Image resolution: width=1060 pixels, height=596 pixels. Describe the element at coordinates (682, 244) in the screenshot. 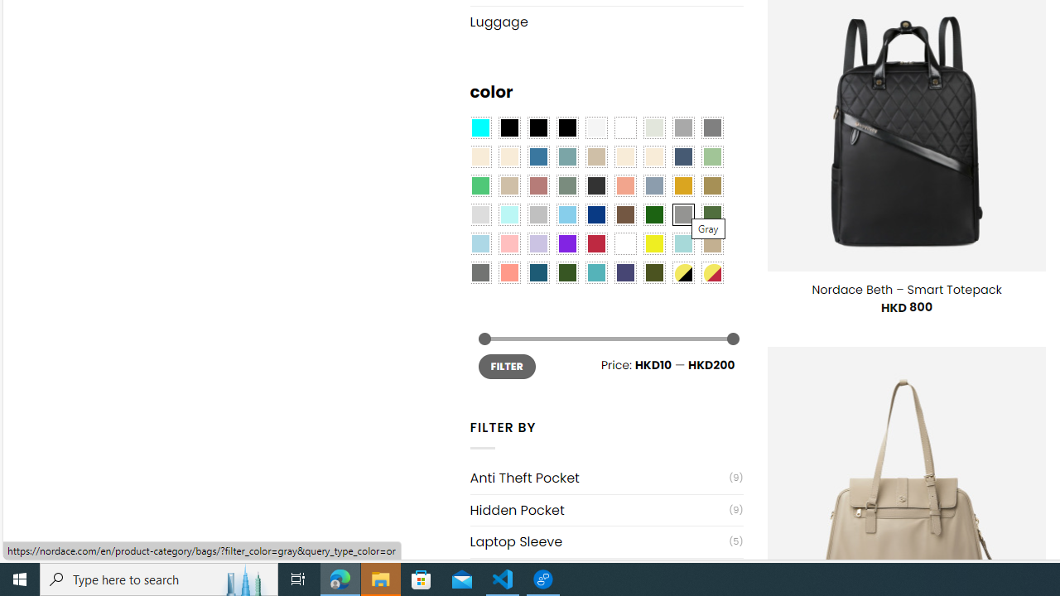

I see `Aqua` at that location.